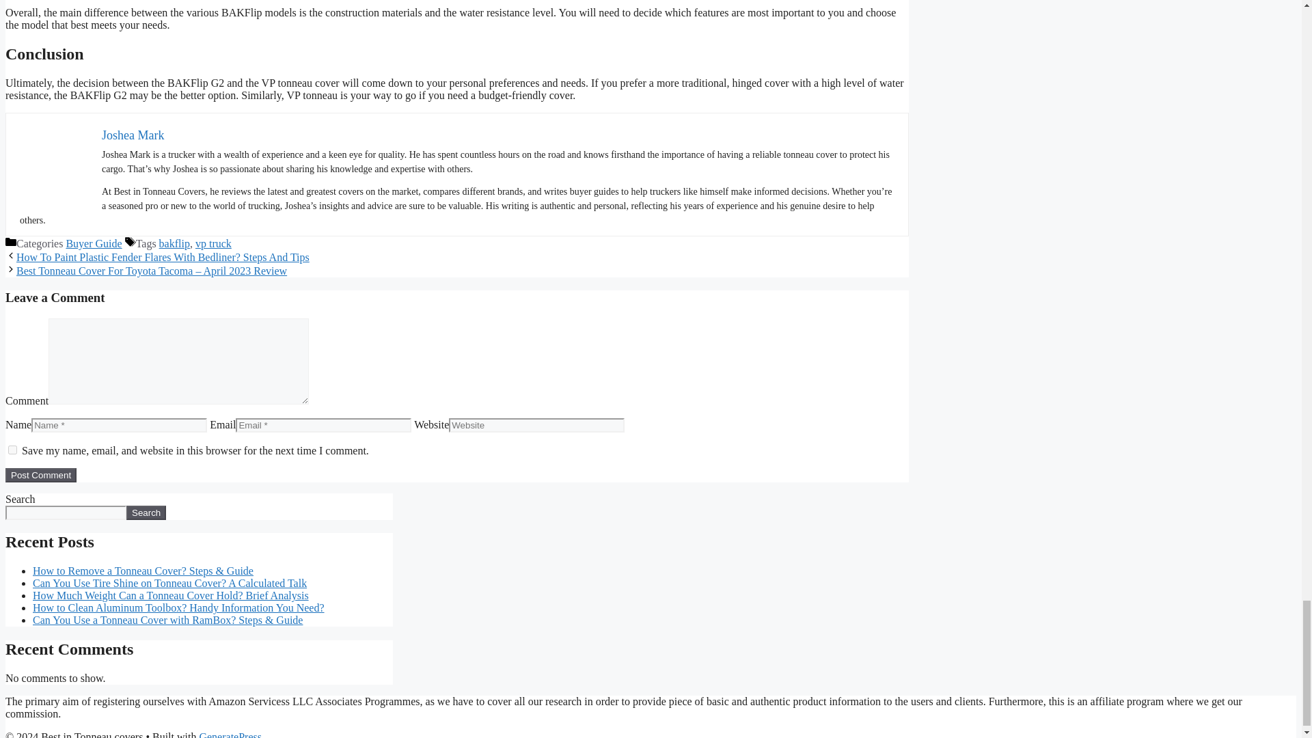  What do you see at coordinates (12, 450) in the screenshot?
I see `yes` at bounding box center [12, 450].